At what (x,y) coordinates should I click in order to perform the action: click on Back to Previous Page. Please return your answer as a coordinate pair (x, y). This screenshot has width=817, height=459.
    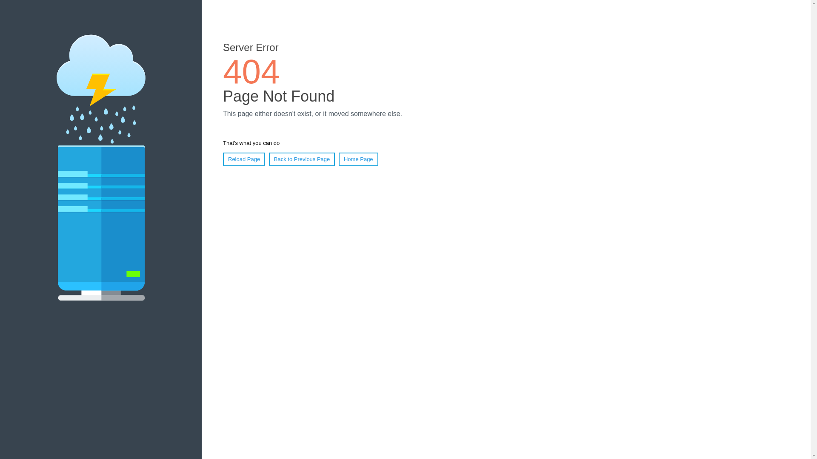
    Looking at the image, I should click on (302, 159).